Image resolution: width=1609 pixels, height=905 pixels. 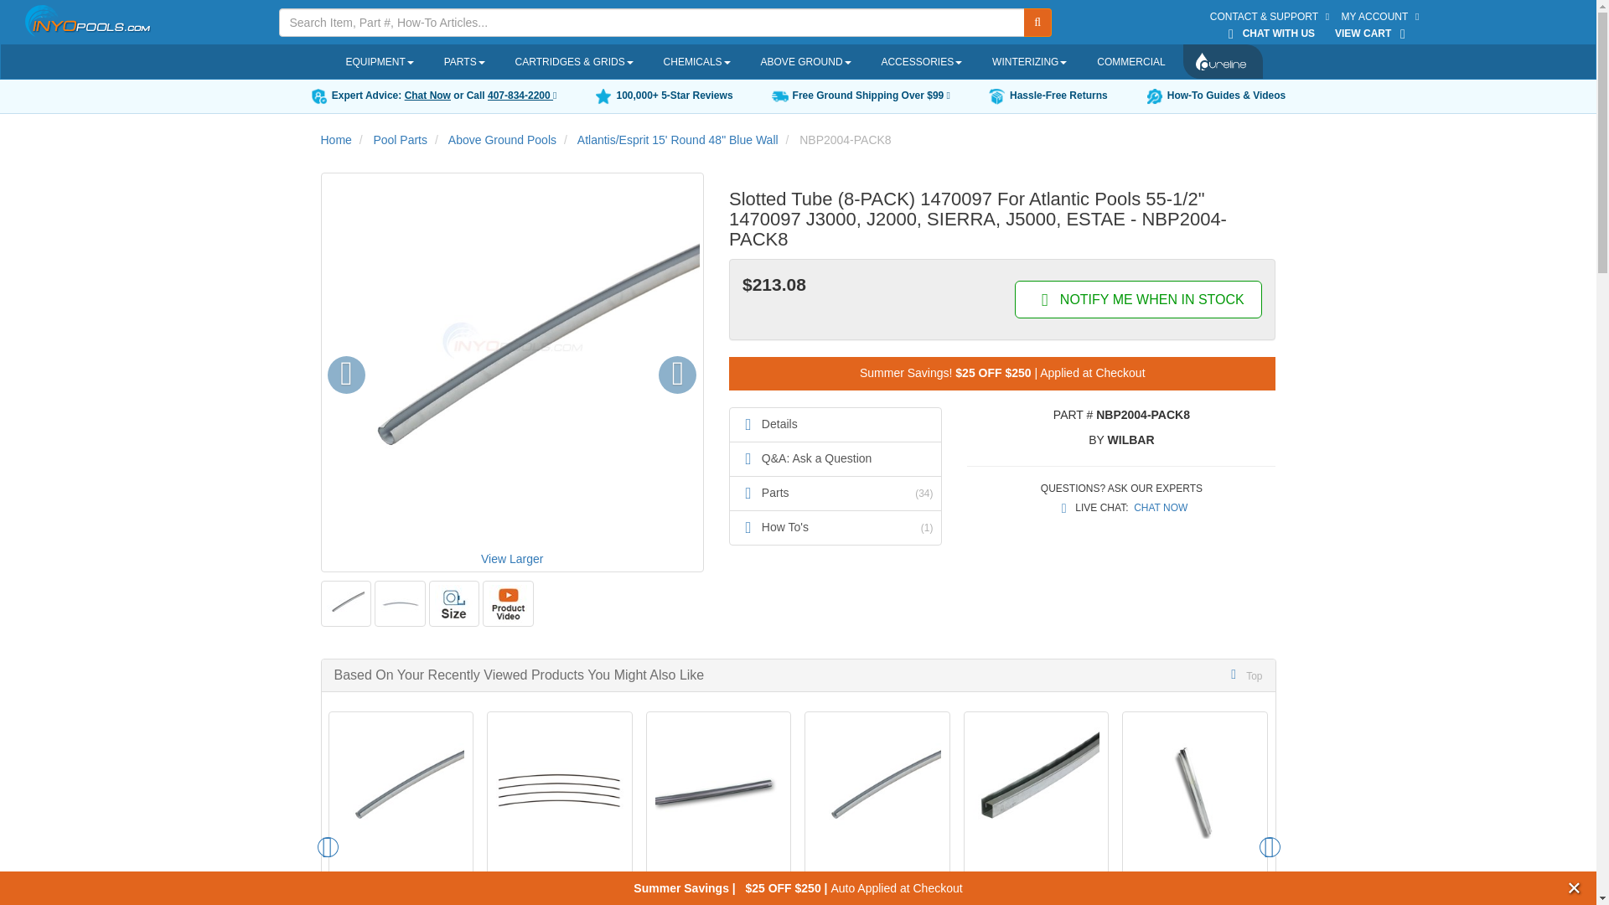 What do you see at coordinates (508, 603) in the screenshot?
I see `Product Video` at bounding box center [508, 603].